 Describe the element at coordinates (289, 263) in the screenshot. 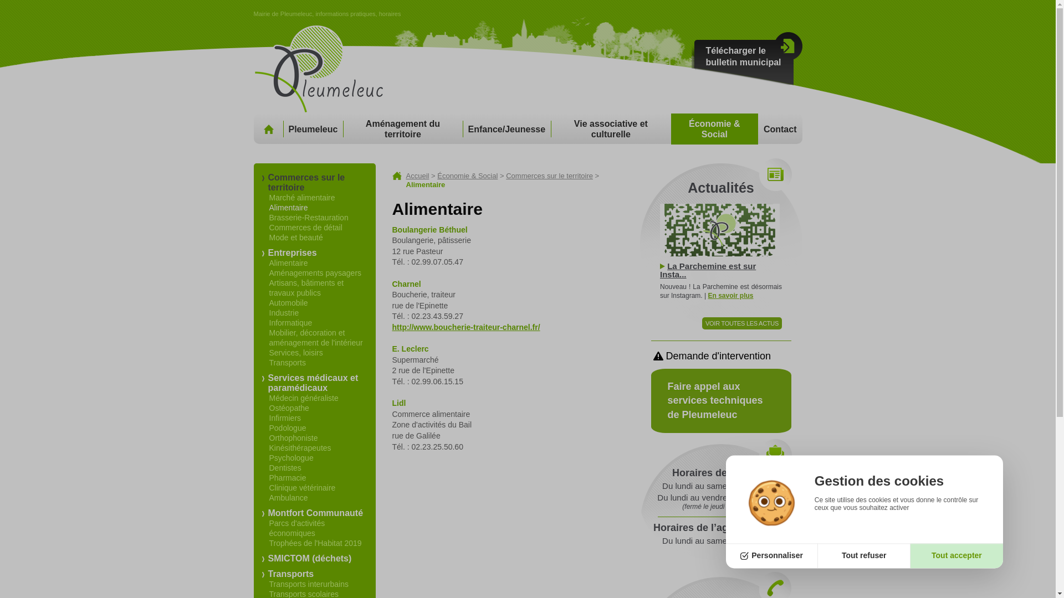

I see `Alimentaire` at that location.